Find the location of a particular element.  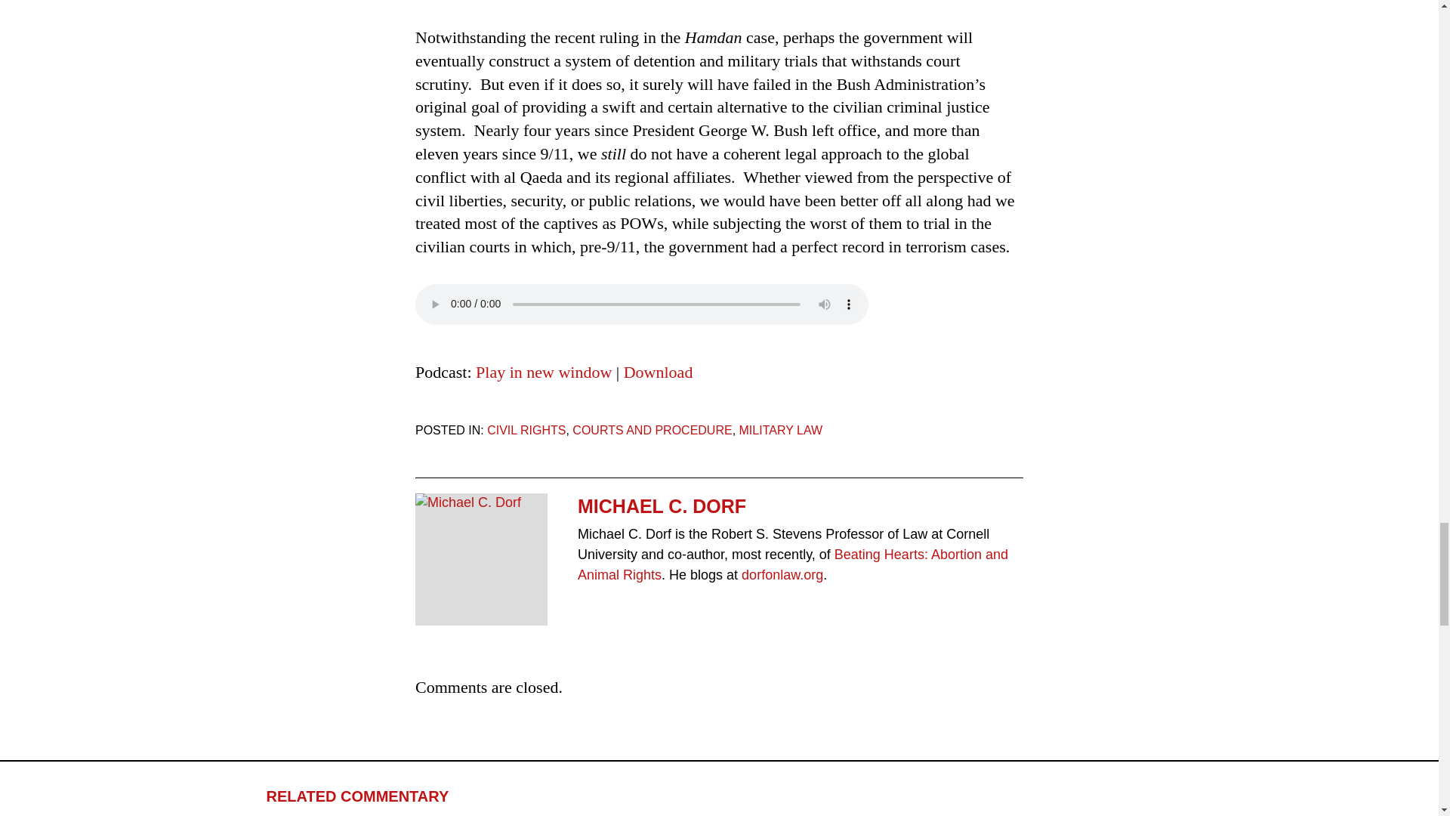

Beating Hearts: Abortion and Animal Rights is located at coordinates (792, 564).